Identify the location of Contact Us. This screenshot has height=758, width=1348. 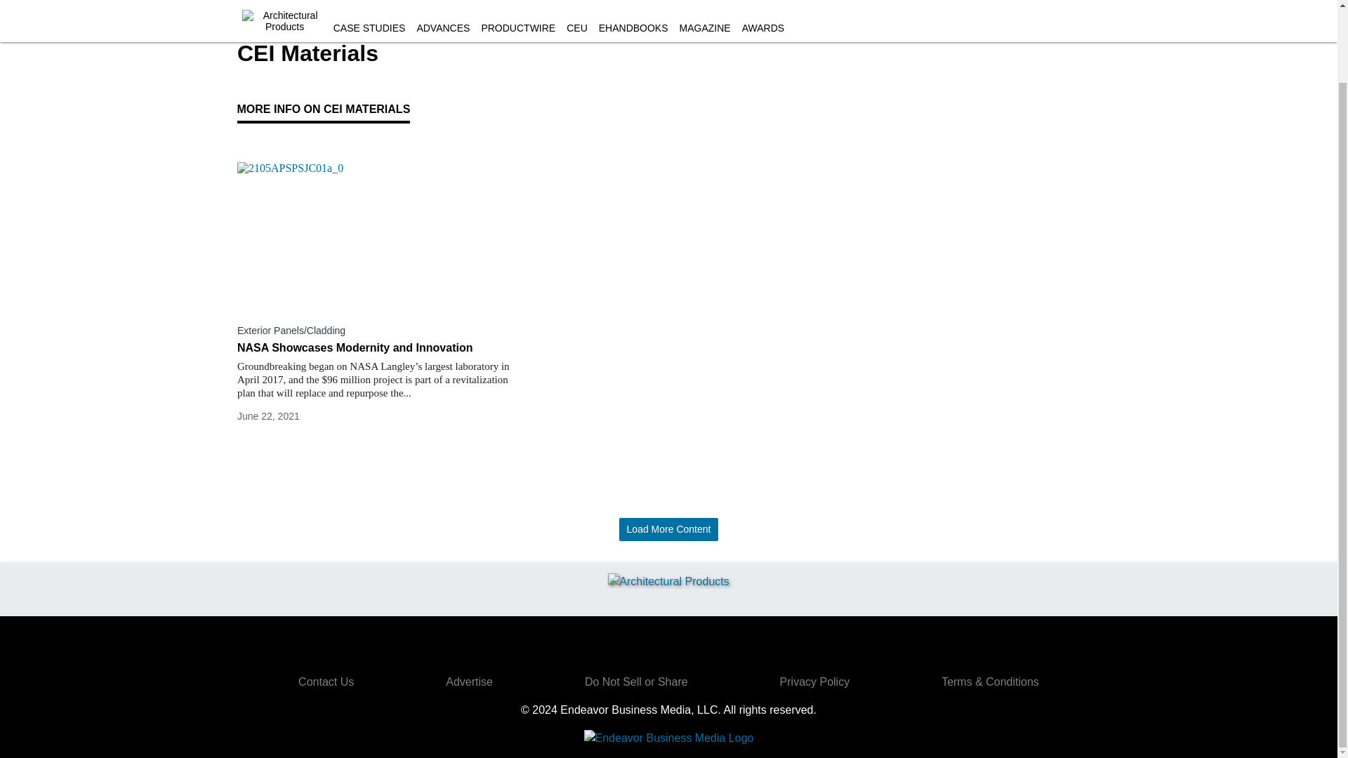
(326, 681).